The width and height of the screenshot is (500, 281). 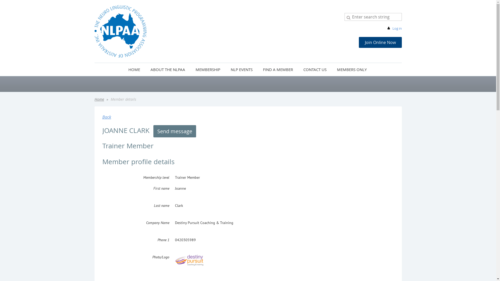 What do you see at coordinates (107, 117) in the screenshot?
I see `Back` at bounding box center [107, 117].